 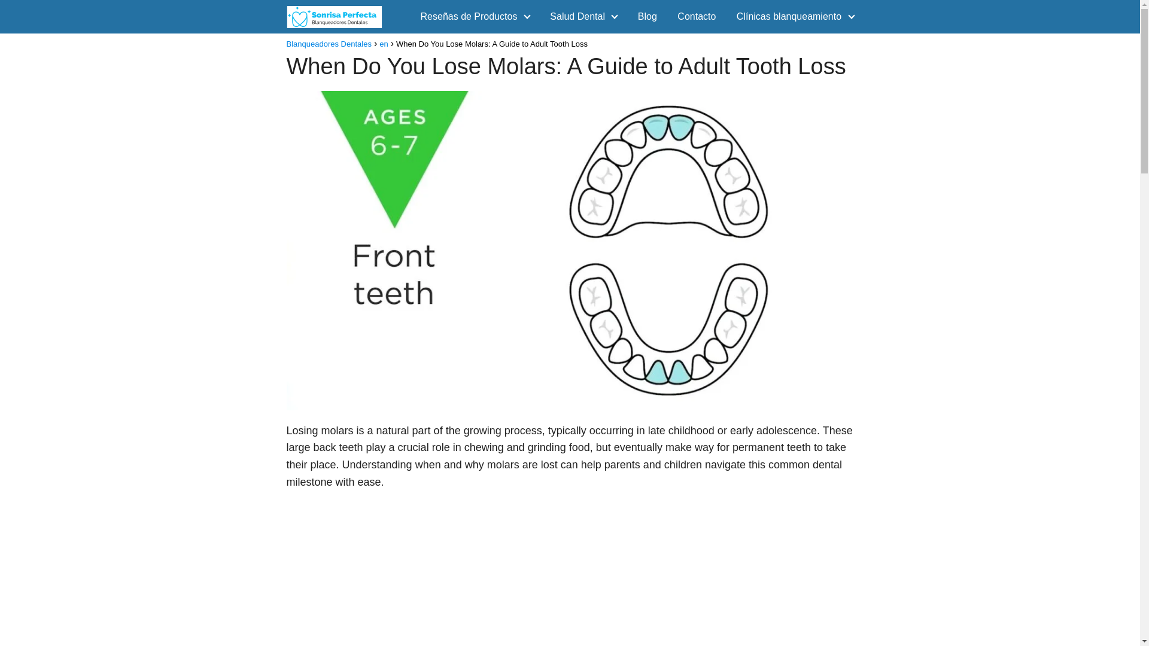 What do you see at coordinates (697, 16) in the screenshot?
I see `Contacto` at bounding box center [697, 16].